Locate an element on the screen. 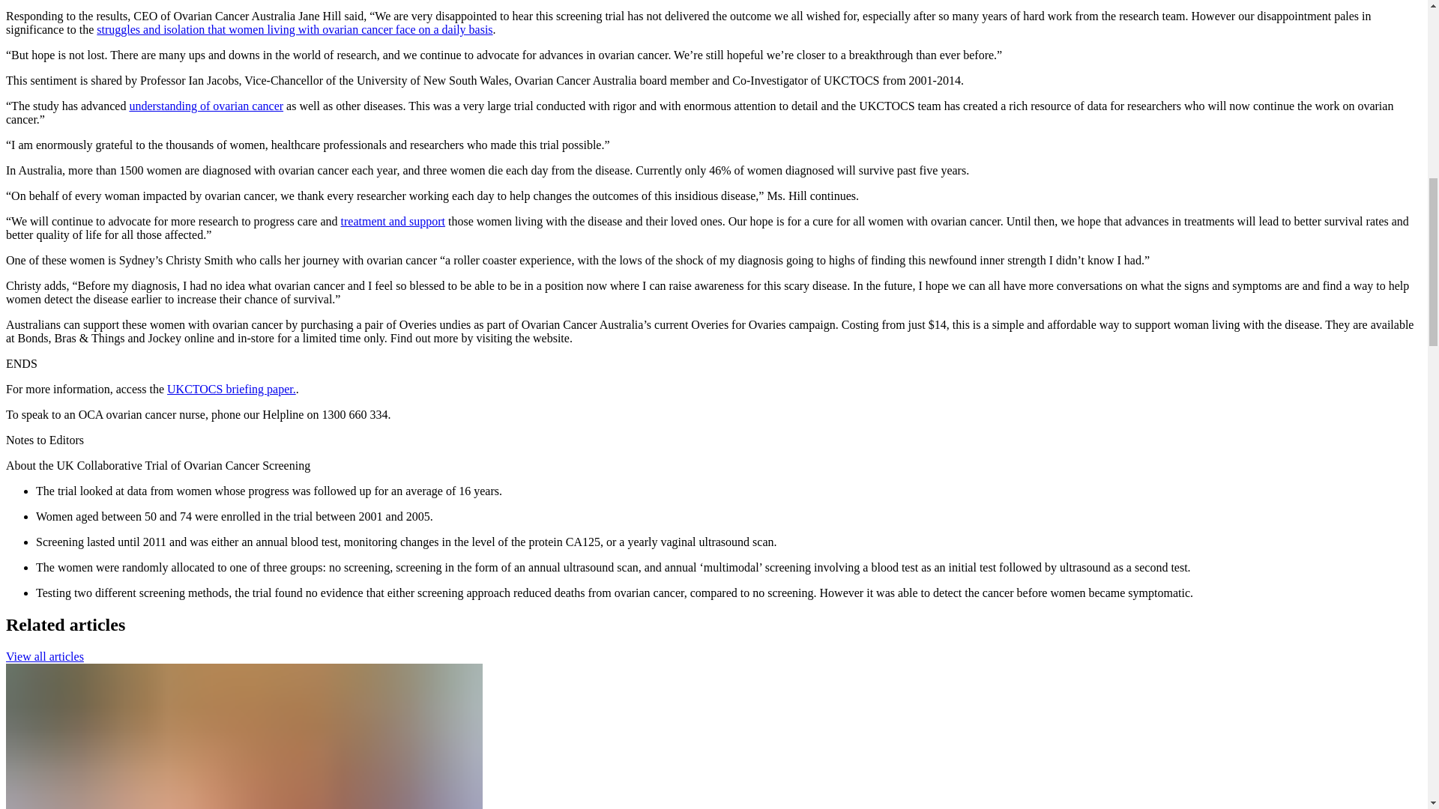 The width and height of the screenshot is (1439, 809). View all articles is located at coordinates (44, 656).